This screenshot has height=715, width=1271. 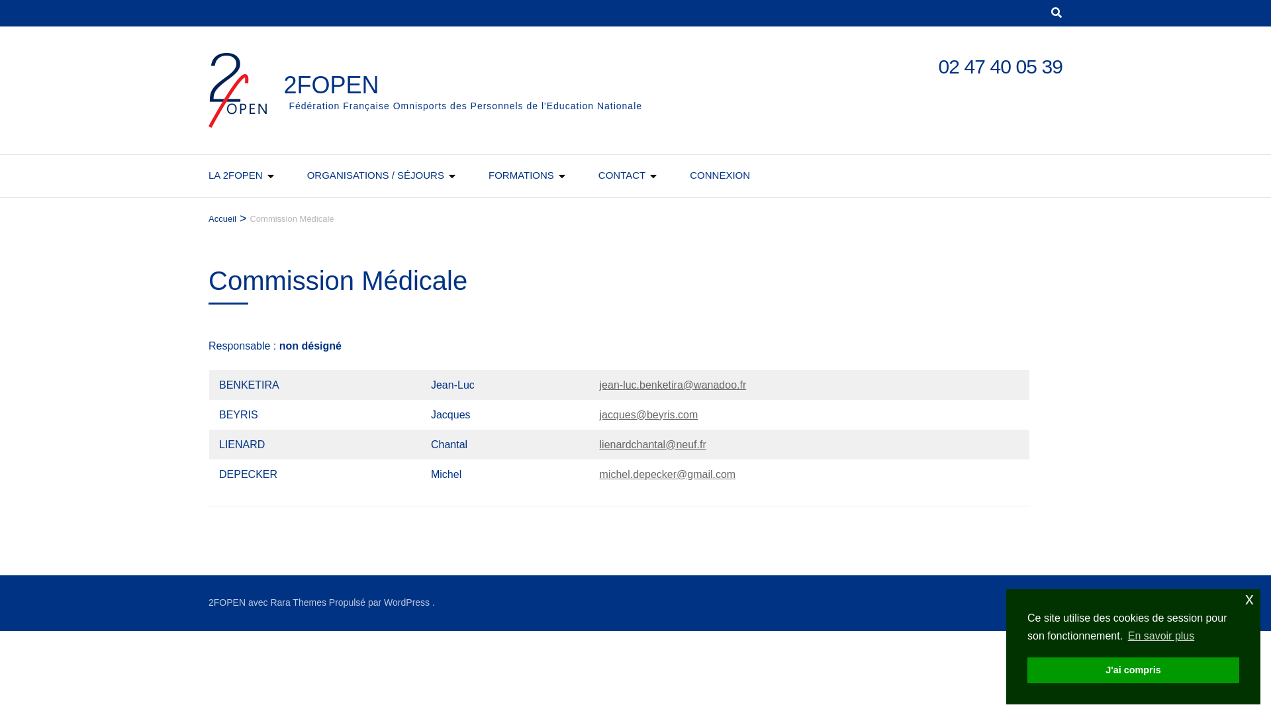 I want to click on jacques@beyris.com, so click(x=649, y=414).